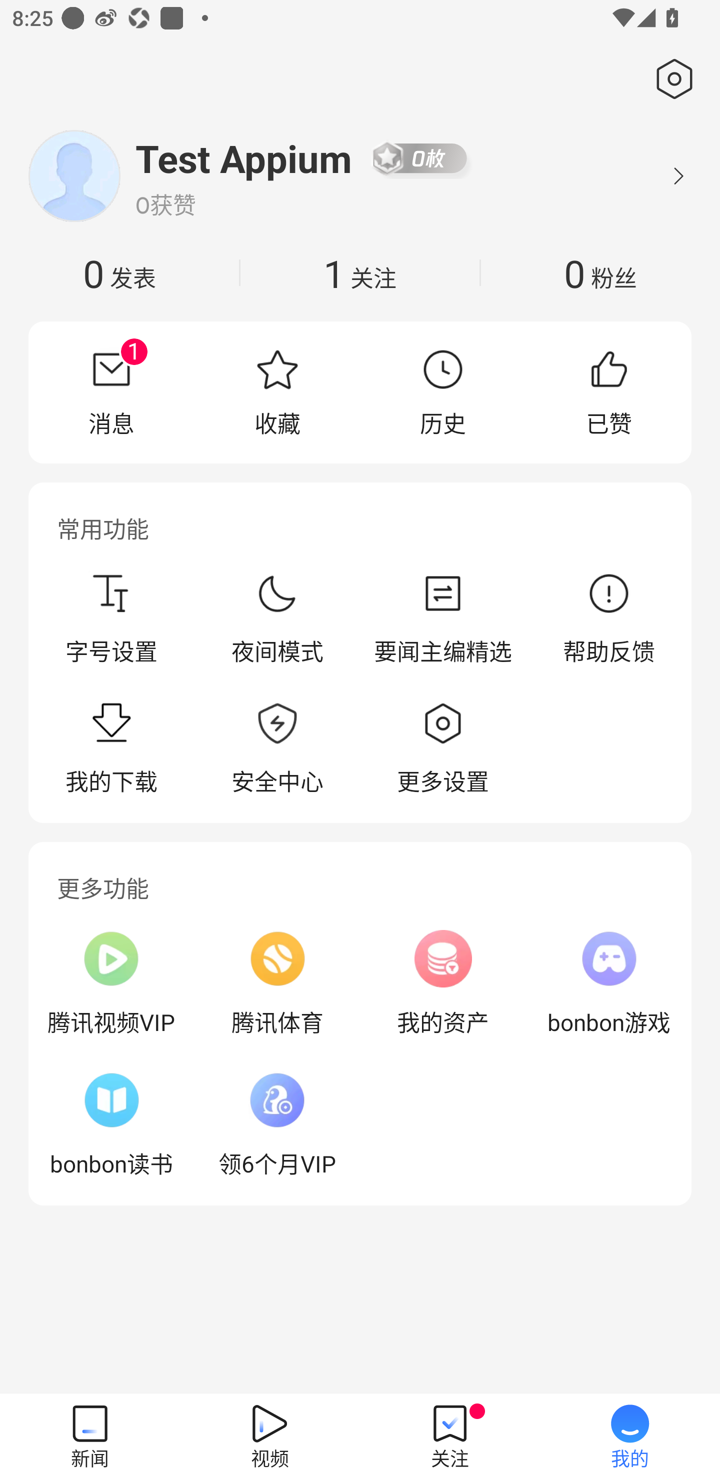 The width and height of the screenshot is (720, 1480). I want to click on 夜间模式，可点击, so click(277, 618).